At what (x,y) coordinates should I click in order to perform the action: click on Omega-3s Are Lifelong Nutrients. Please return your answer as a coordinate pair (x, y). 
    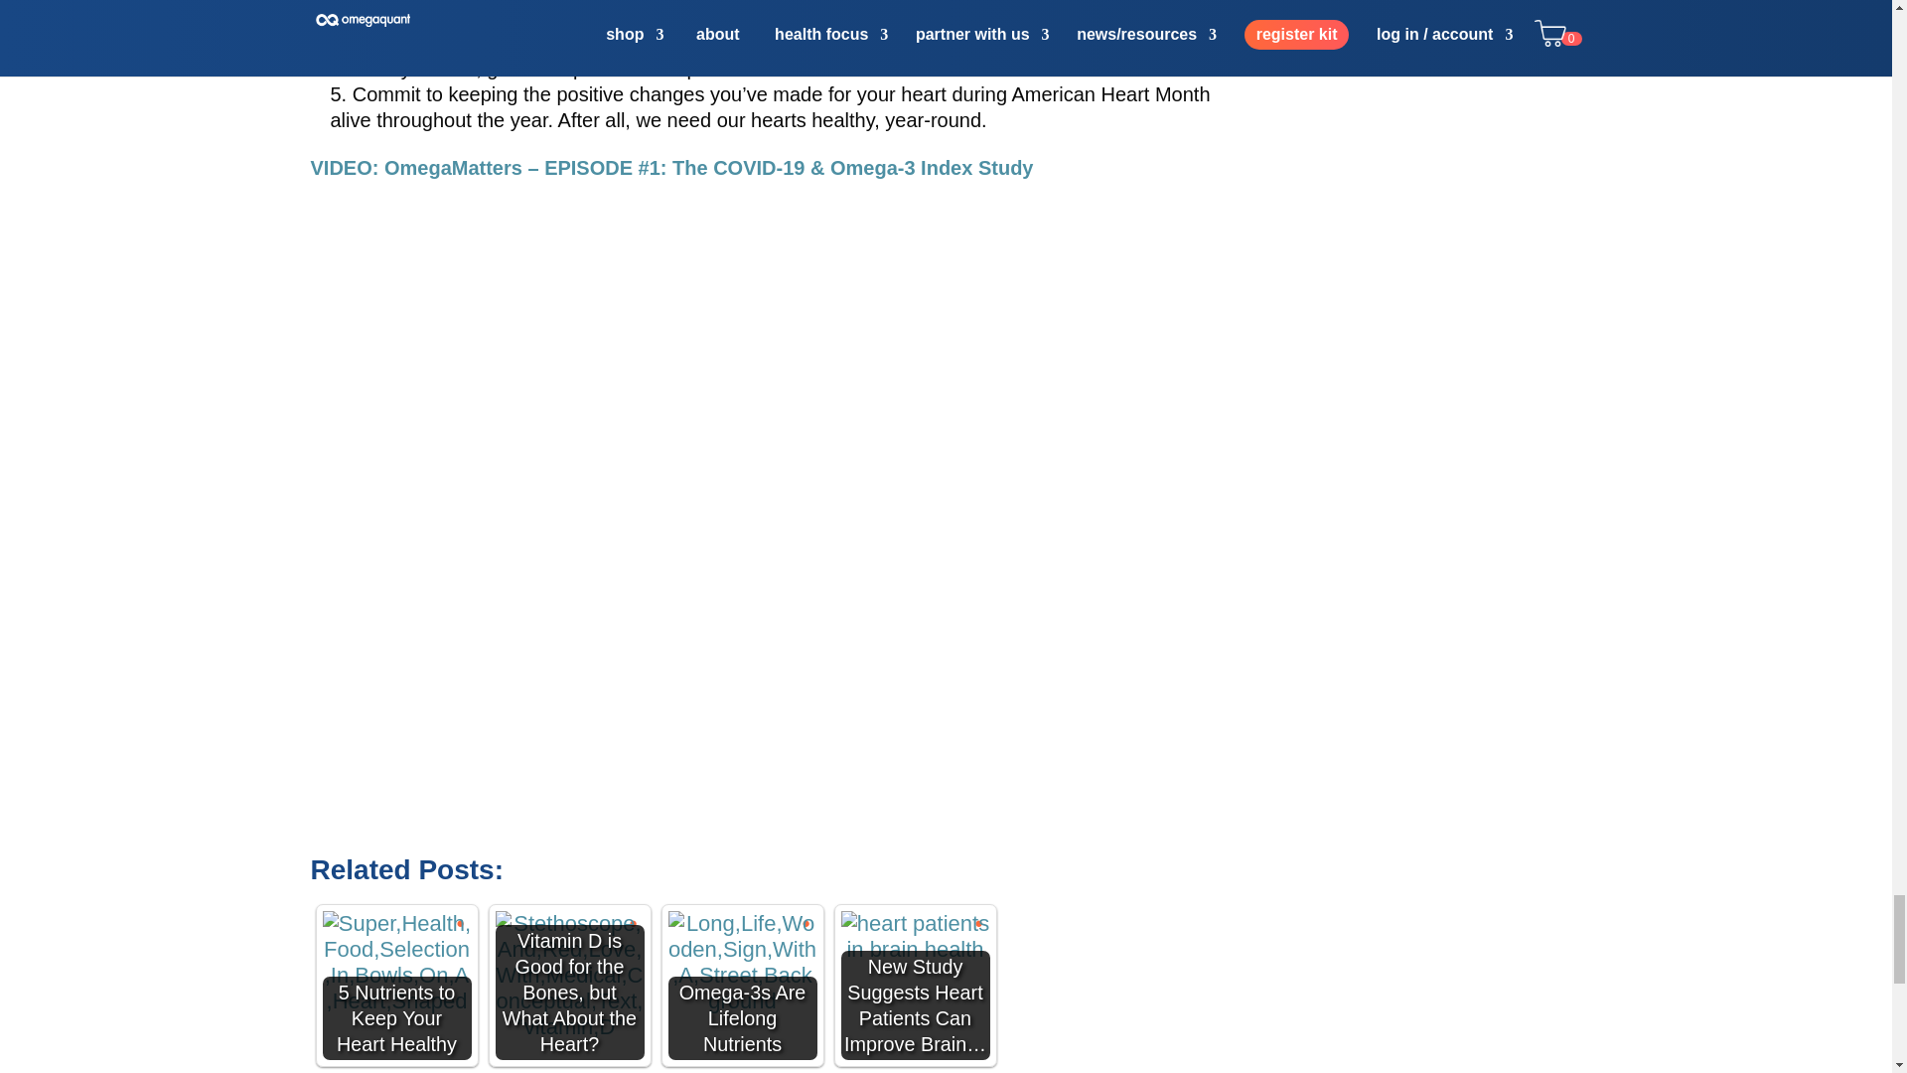
    Looking at the image, I should click on (741, 962).